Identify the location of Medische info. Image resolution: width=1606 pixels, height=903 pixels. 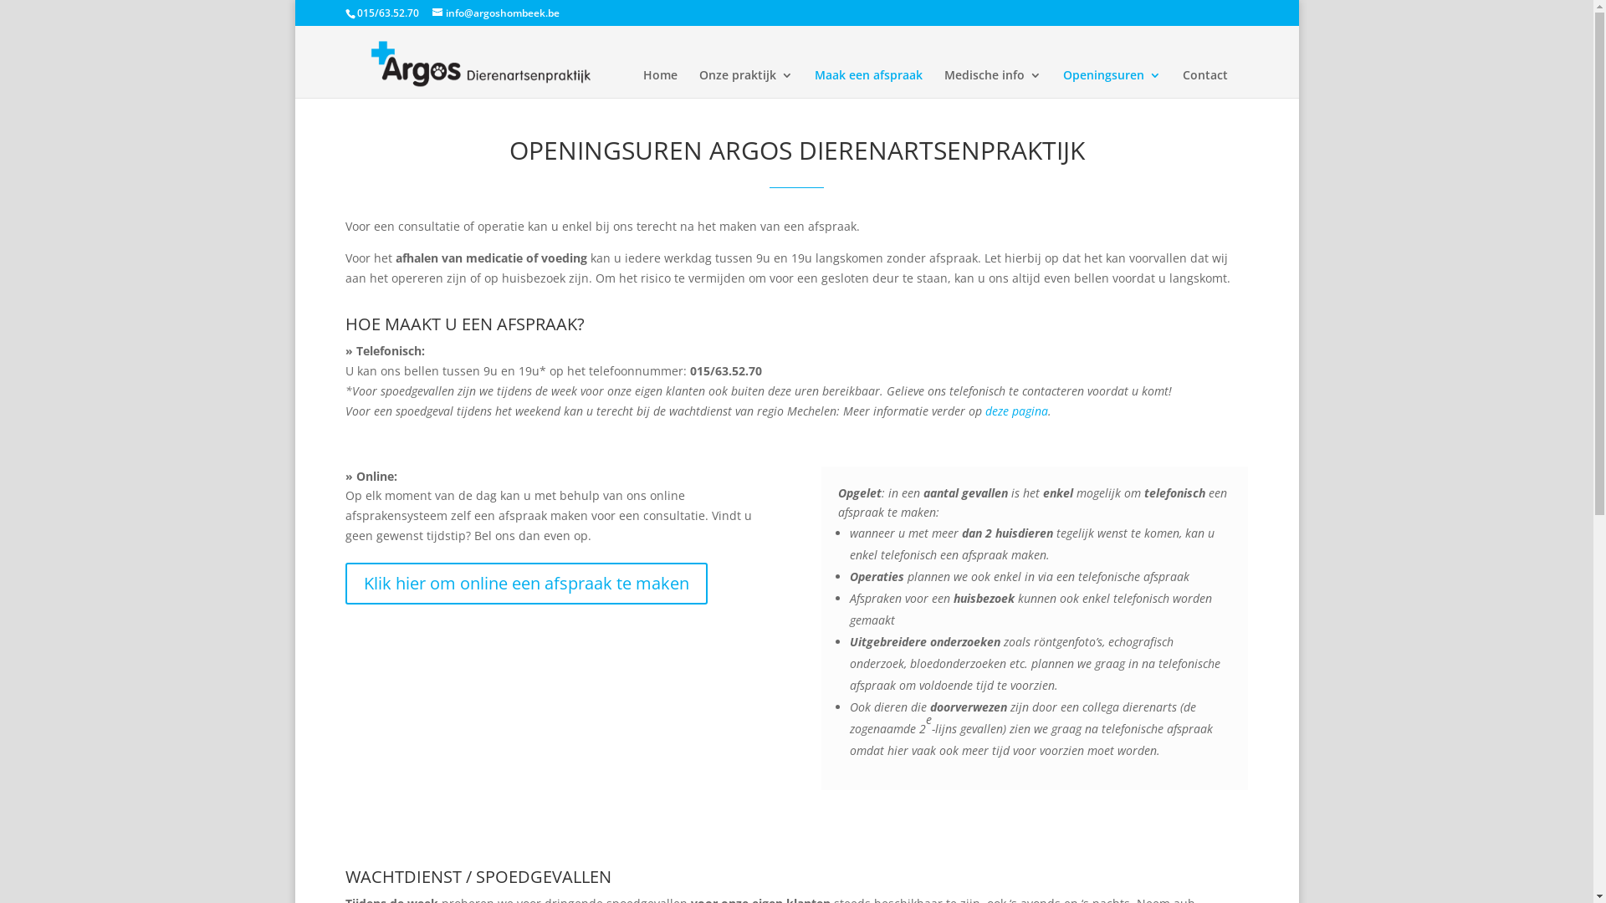
(992, 84).